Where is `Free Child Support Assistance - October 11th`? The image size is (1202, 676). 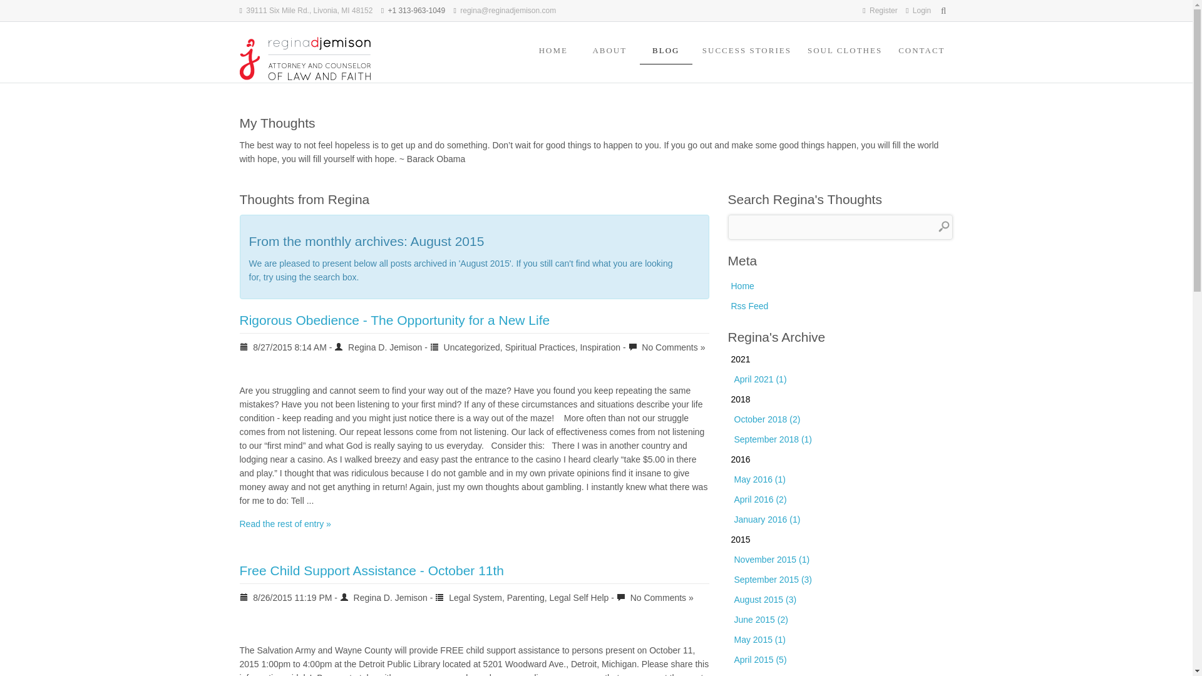 Free Child Support Assistance - October 11th is located at coordinates (371, 570).